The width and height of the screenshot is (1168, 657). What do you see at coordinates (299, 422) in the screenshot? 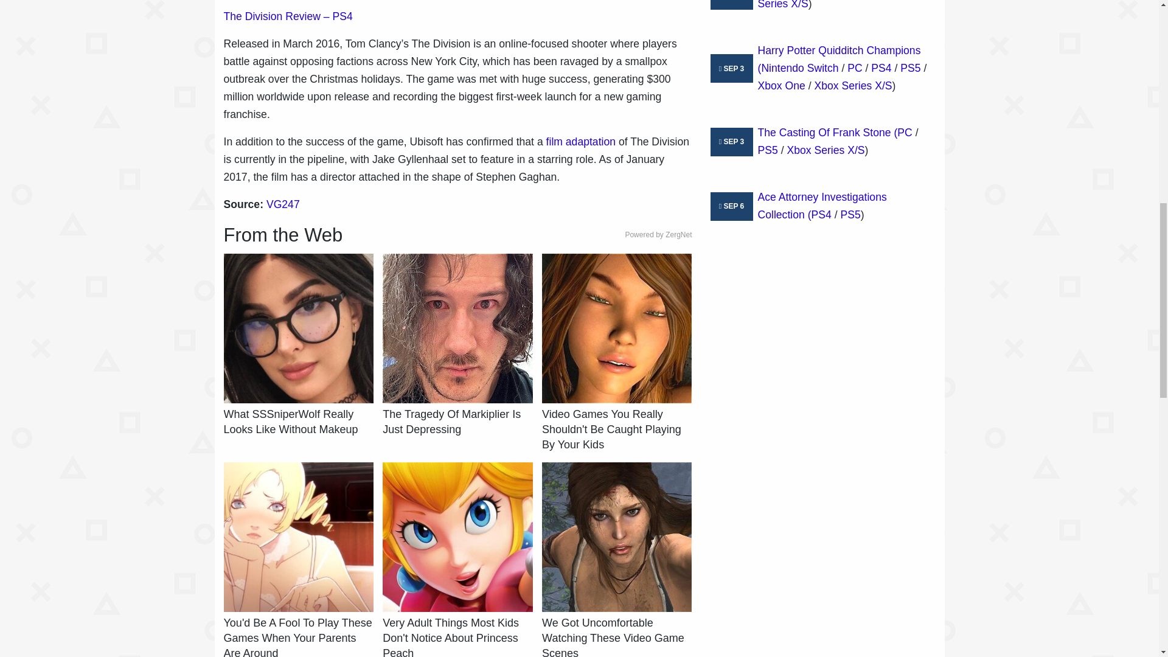
I see `What SSSniperWolf Really Looks Like Without Makeup` at bounding box center [299, 422].